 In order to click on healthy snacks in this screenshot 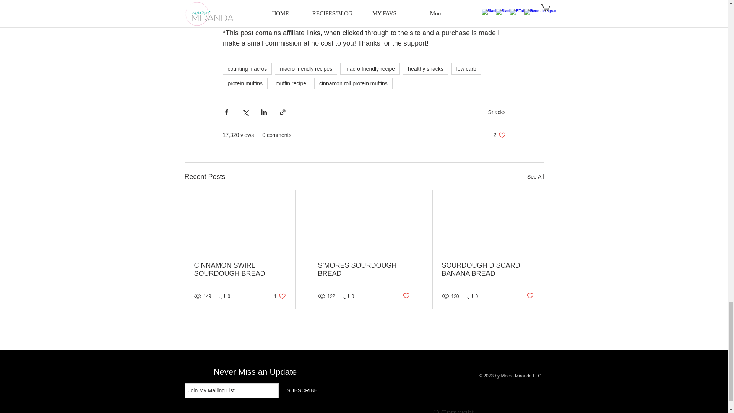, I will do `click(499, 135)`.